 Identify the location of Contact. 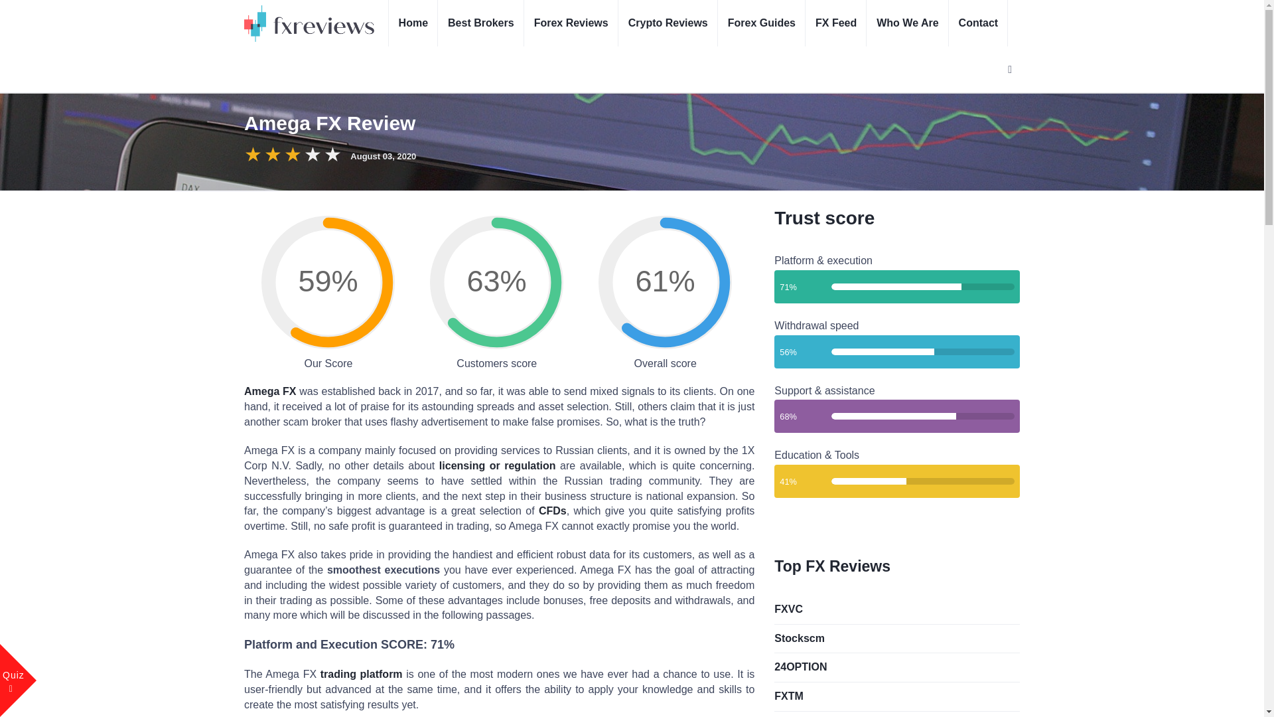
(979, 23).